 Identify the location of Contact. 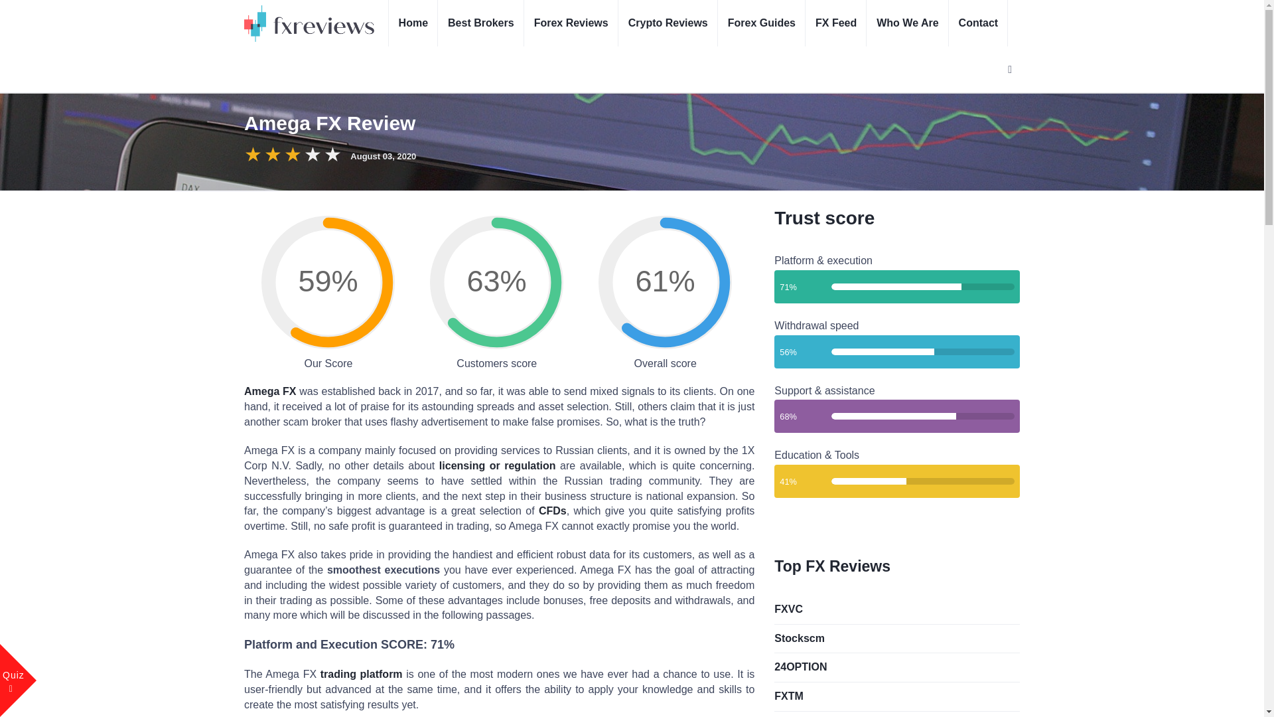
(979, 23).